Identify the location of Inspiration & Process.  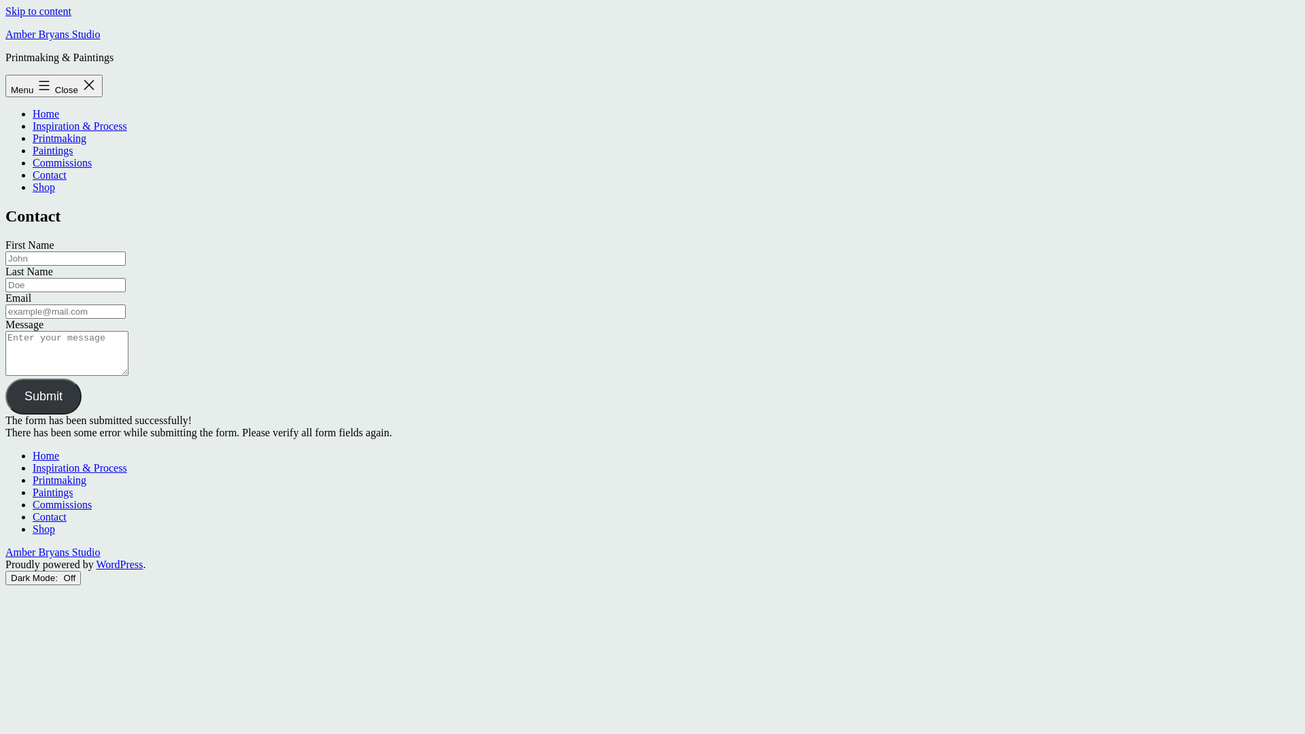
(80, 126).